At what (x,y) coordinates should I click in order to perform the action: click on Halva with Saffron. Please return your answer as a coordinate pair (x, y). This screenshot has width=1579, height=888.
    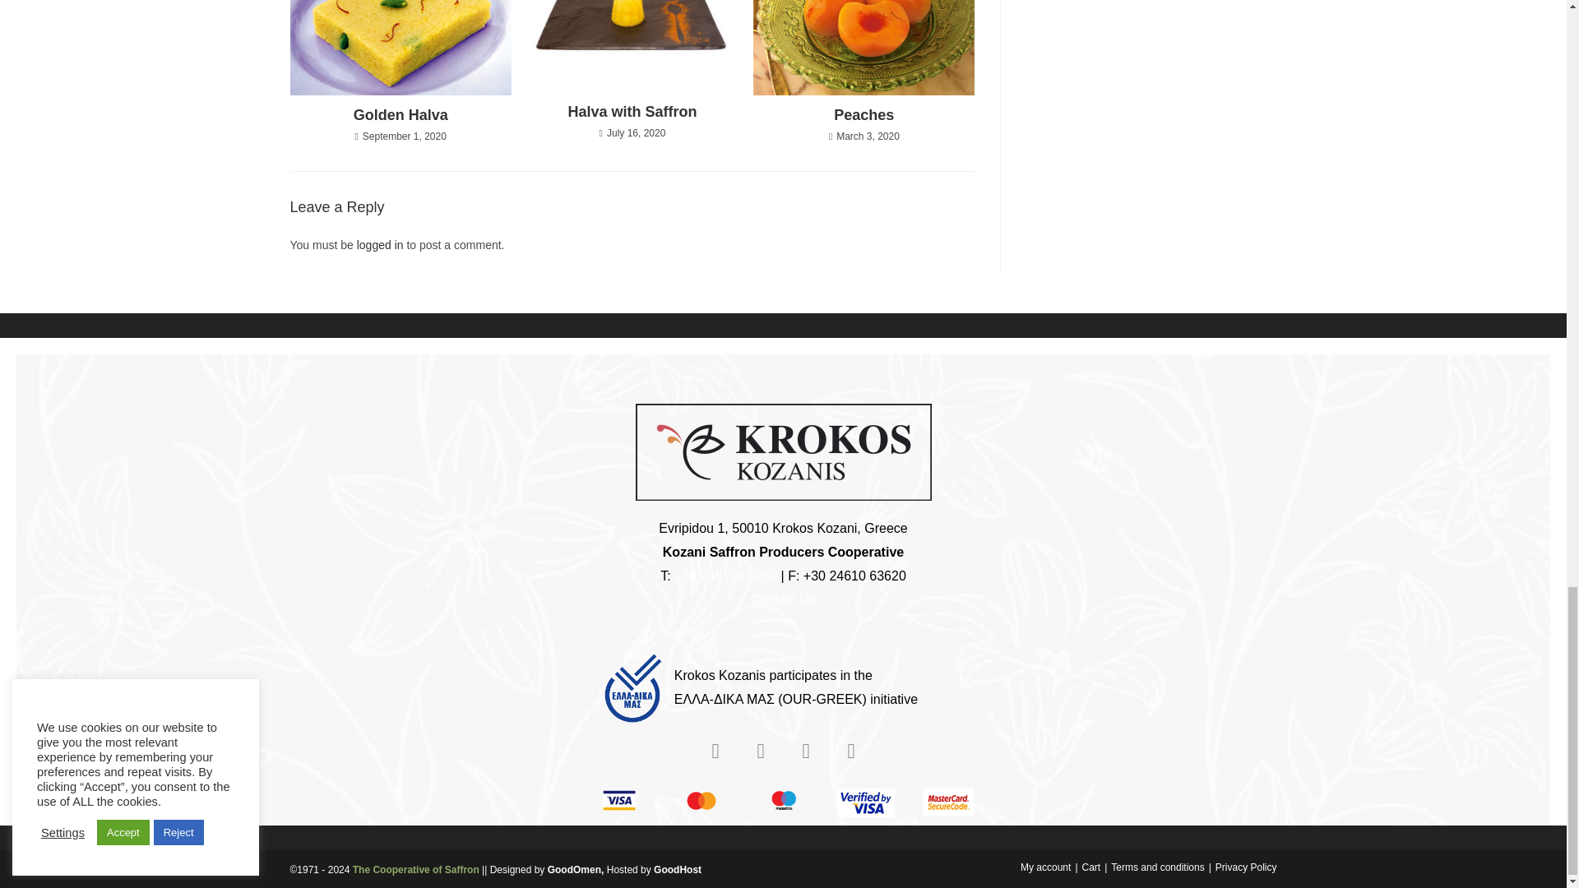
    Looking at the image, I should click on (632, 112).